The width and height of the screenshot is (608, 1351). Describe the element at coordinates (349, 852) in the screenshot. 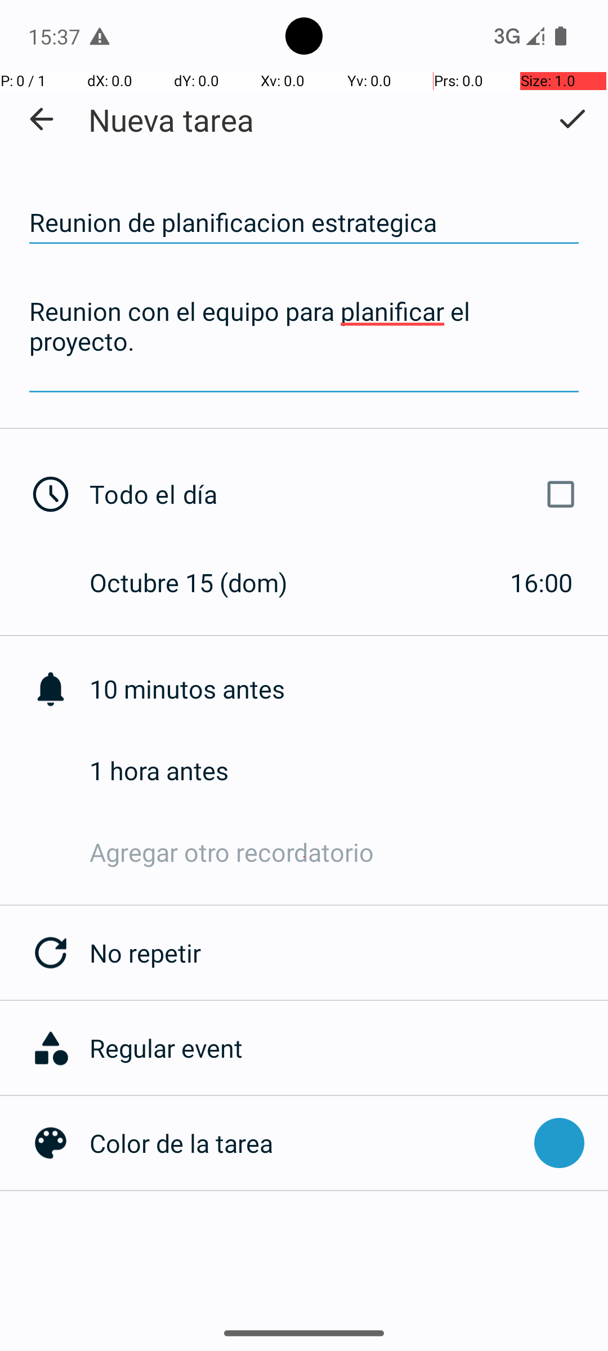

I see `Agregar otro recordatorio` at that location.